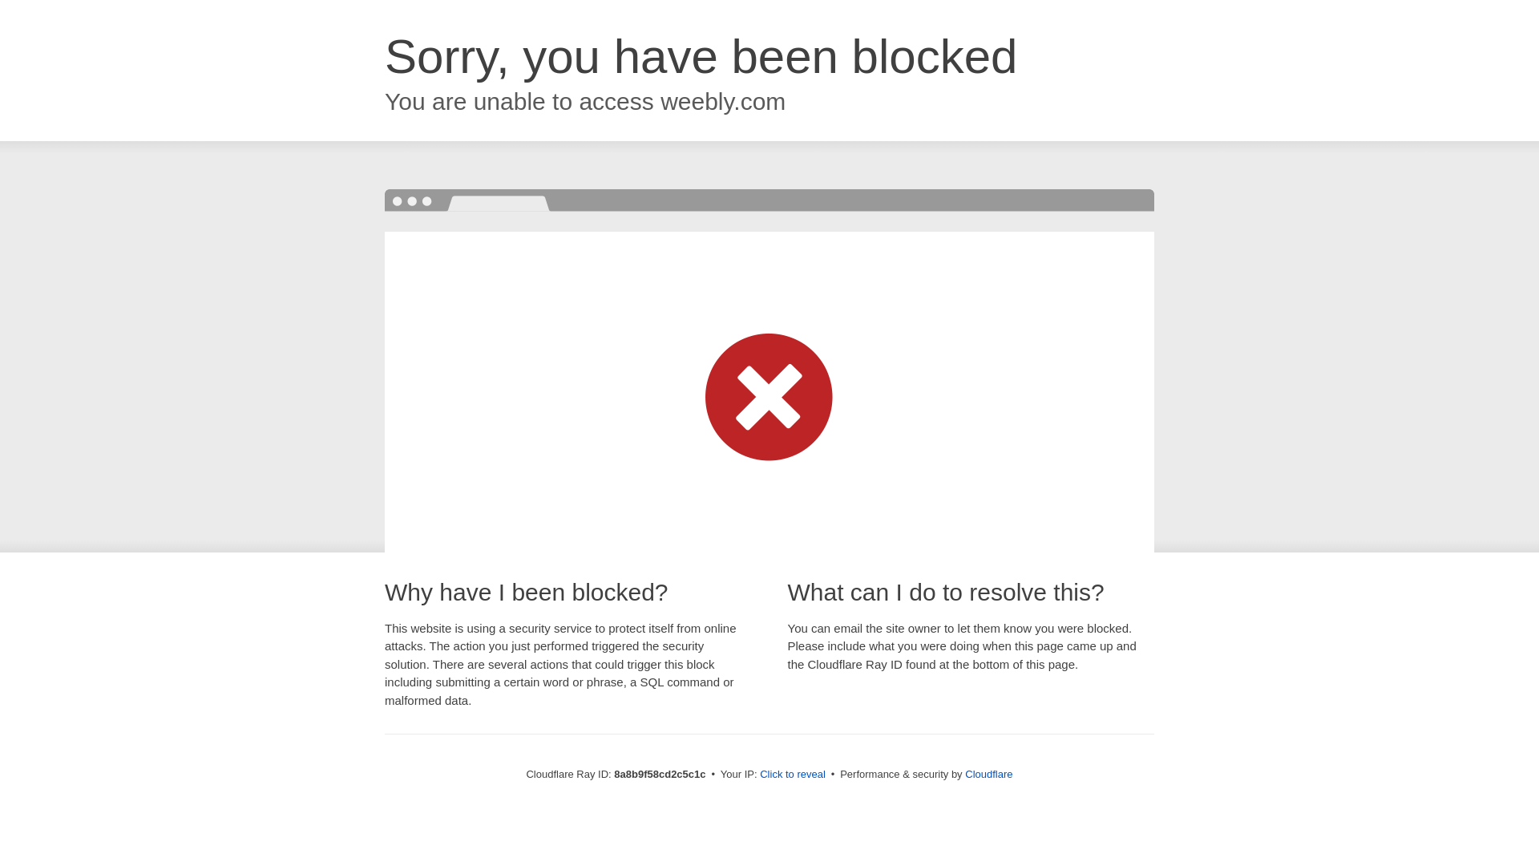  I want to click on Cloudflare, so click(988, 774).